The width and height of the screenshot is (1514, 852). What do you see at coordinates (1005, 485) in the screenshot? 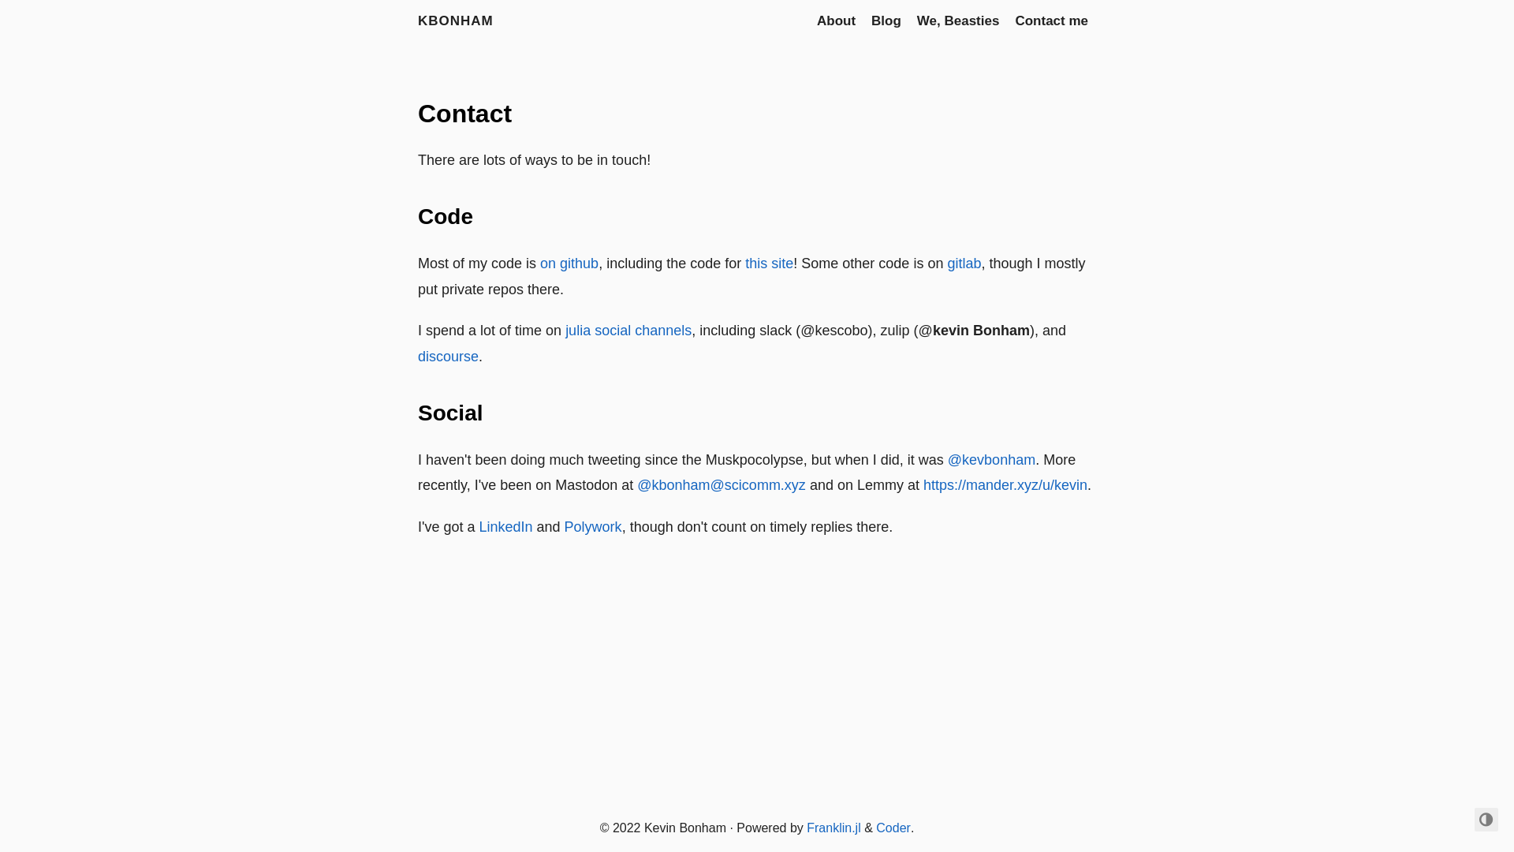
I see `https://mander.xyz/u/kevin` at bounding box center [1005, 485].